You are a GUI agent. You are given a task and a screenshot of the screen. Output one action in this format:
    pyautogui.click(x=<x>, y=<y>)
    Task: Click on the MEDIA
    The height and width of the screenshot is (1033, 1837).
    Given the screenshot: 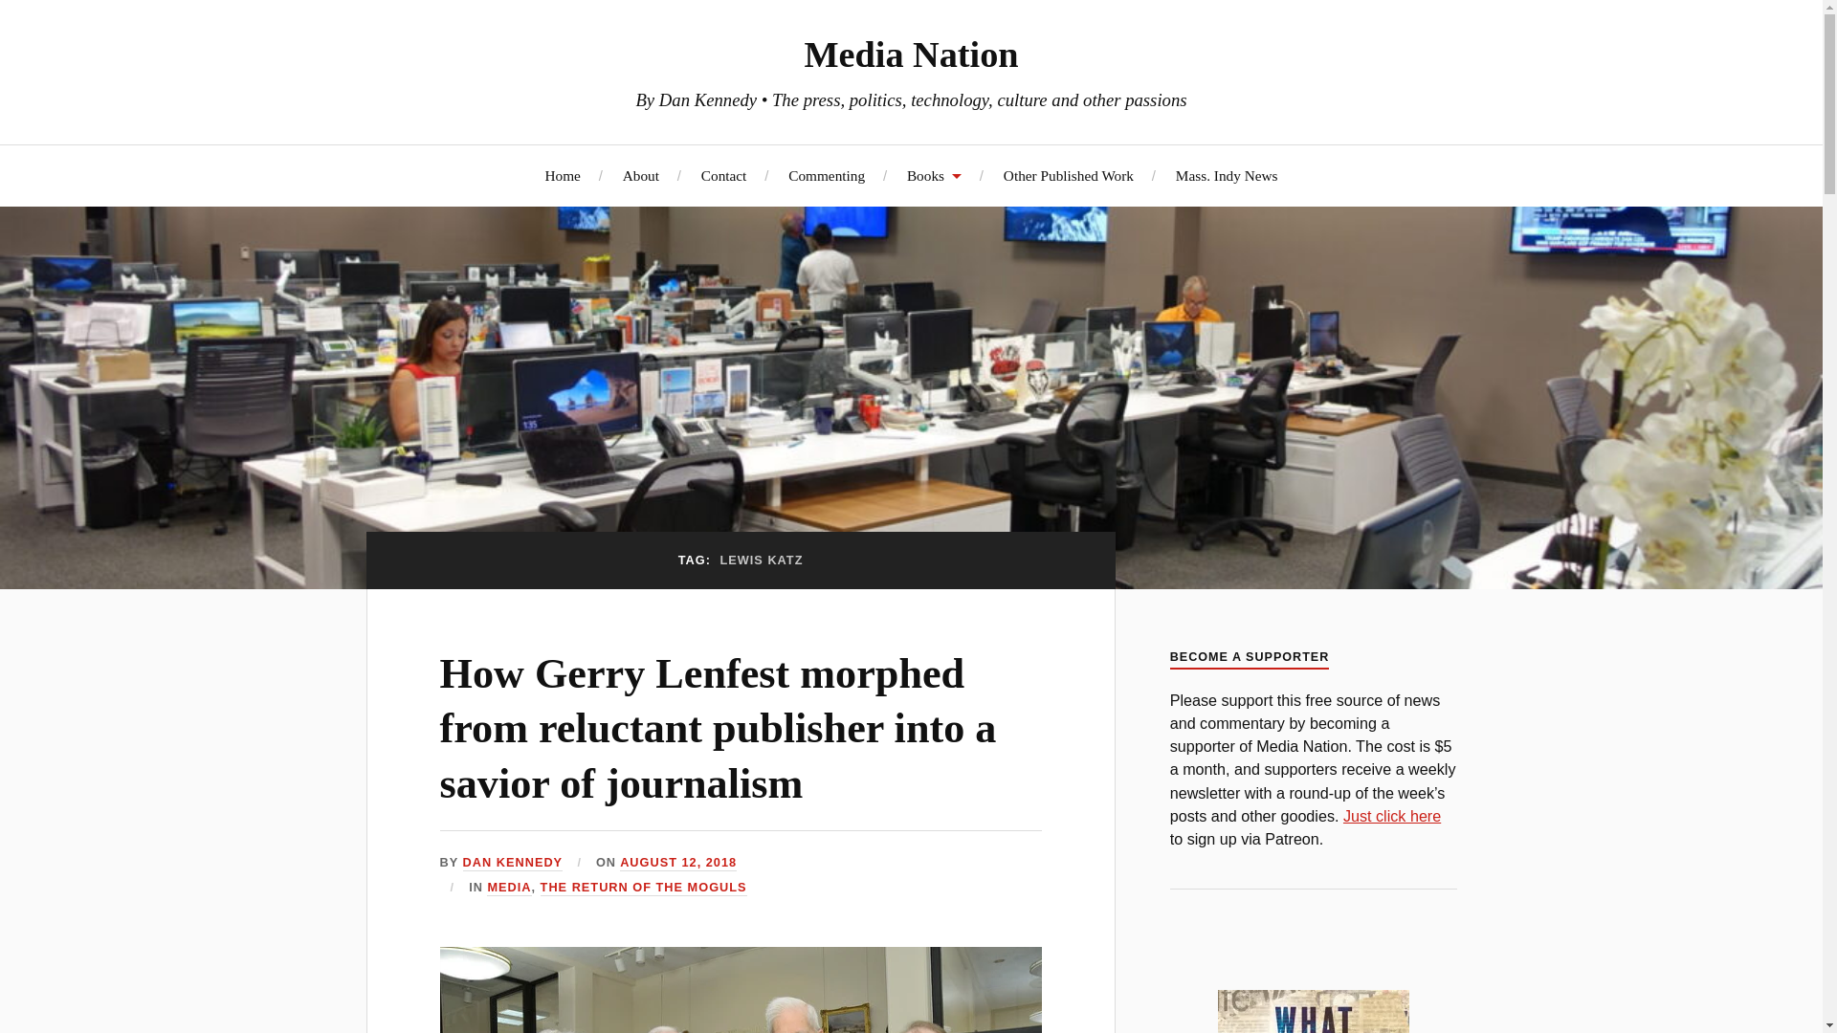 What is the action you would take?
    pyautogui.click(x=508, y=888)
    